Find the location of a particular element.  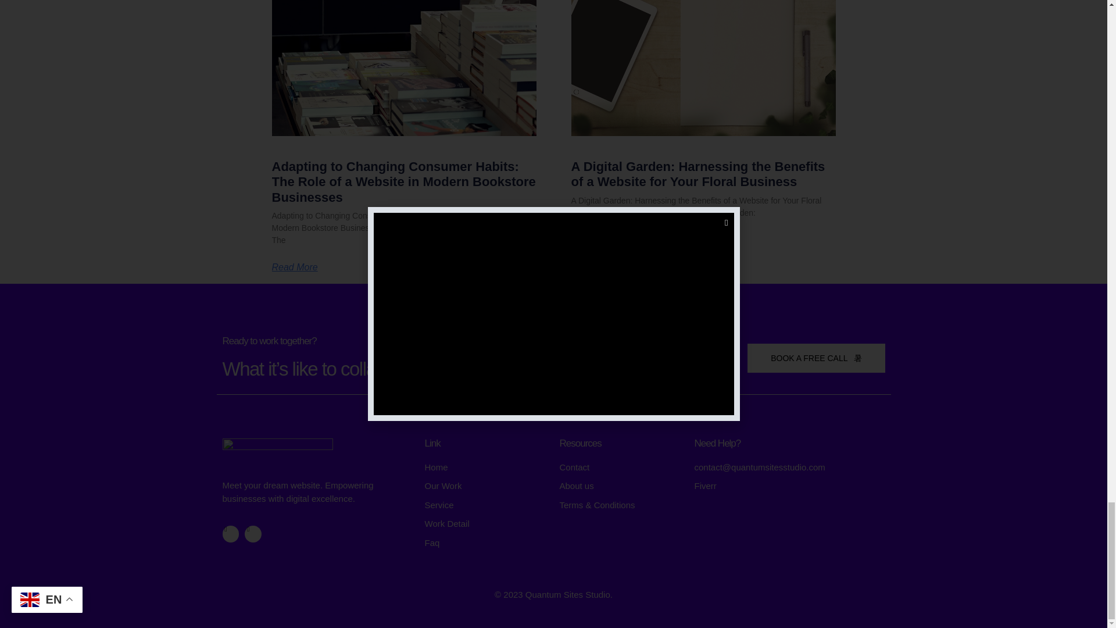

Contact is located at coordinates (620, 468).